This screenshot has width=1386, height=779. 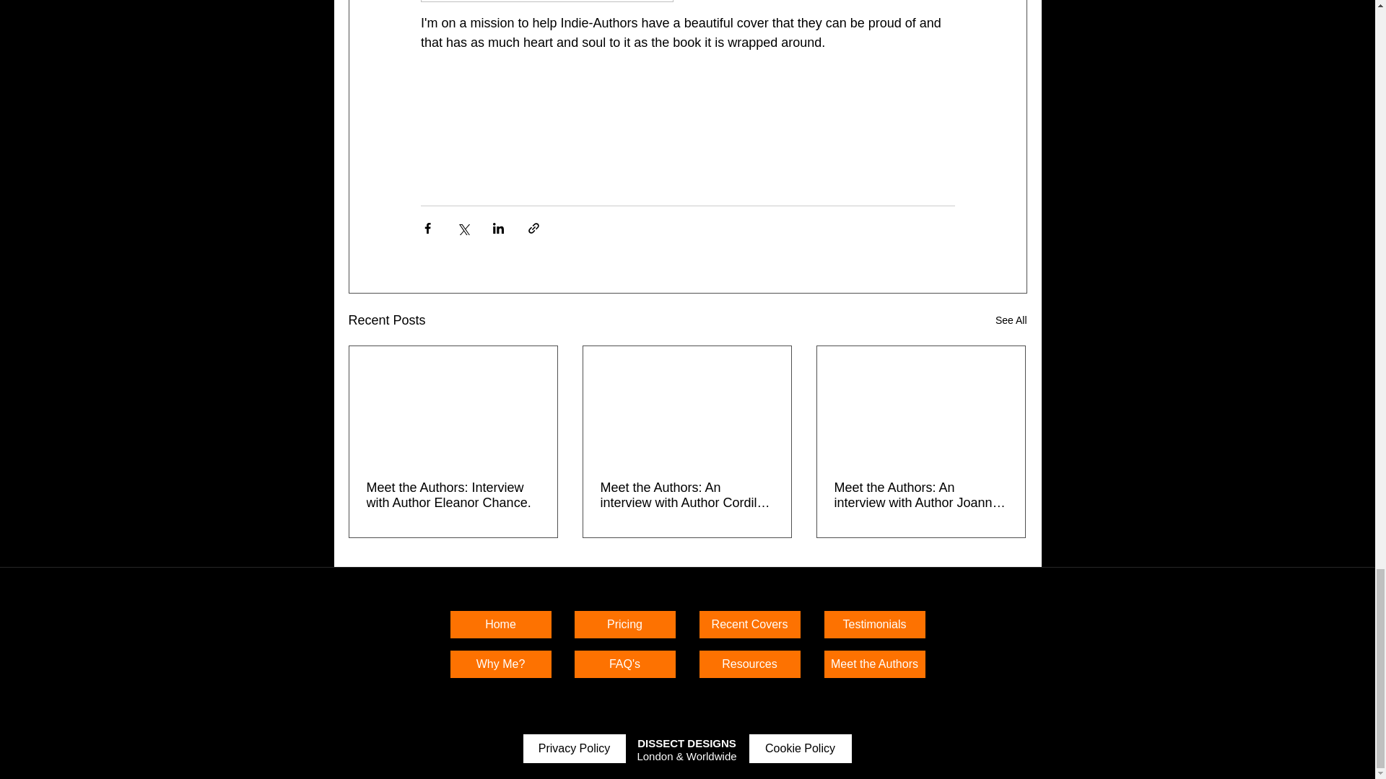 I want to click on Meet the Authors: An interview with Author Cordila Jochim., so click(x=687, y=496).